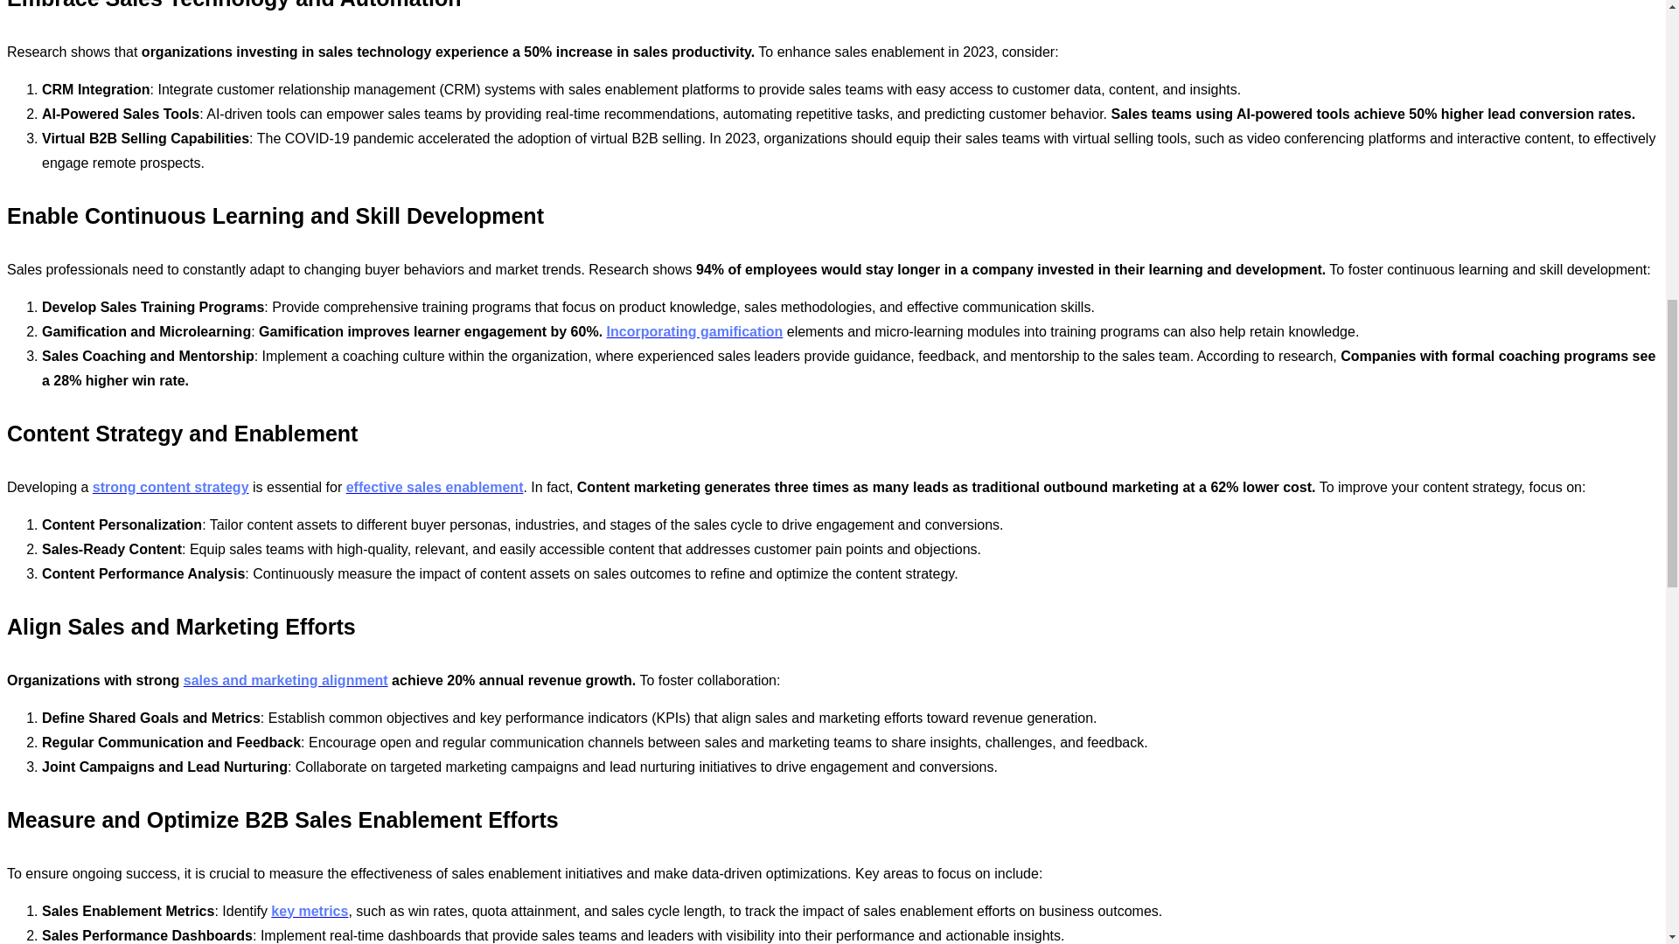 Image resolution: width=1679 pixels, height=944 pixels. What do you see at coordinates (285, 680) in the screenshot?
I see `sales and marketing alignment` at bounding box center [285, 680].